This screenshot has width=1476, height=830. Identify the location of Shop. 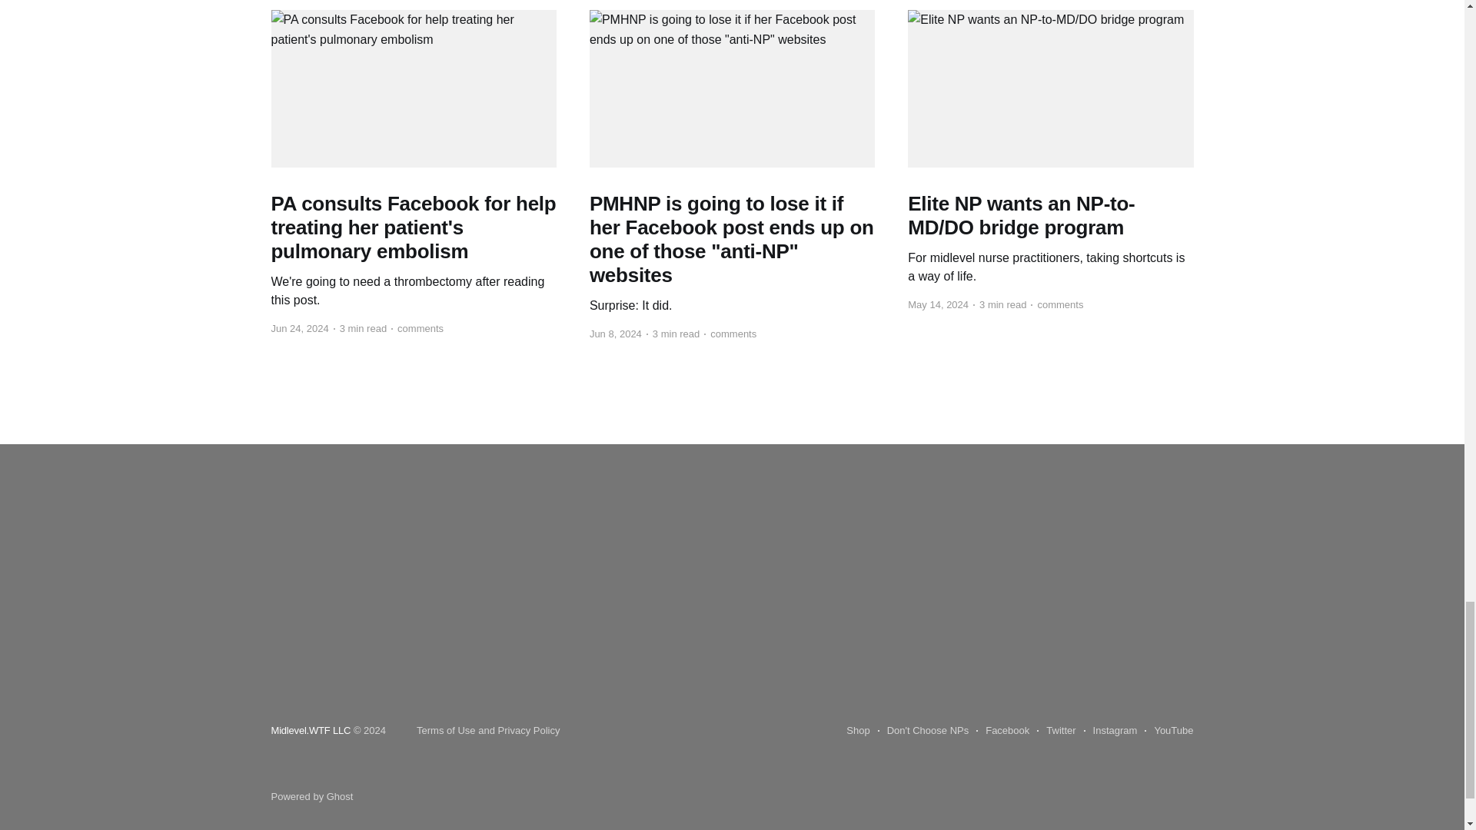
(857, 731).